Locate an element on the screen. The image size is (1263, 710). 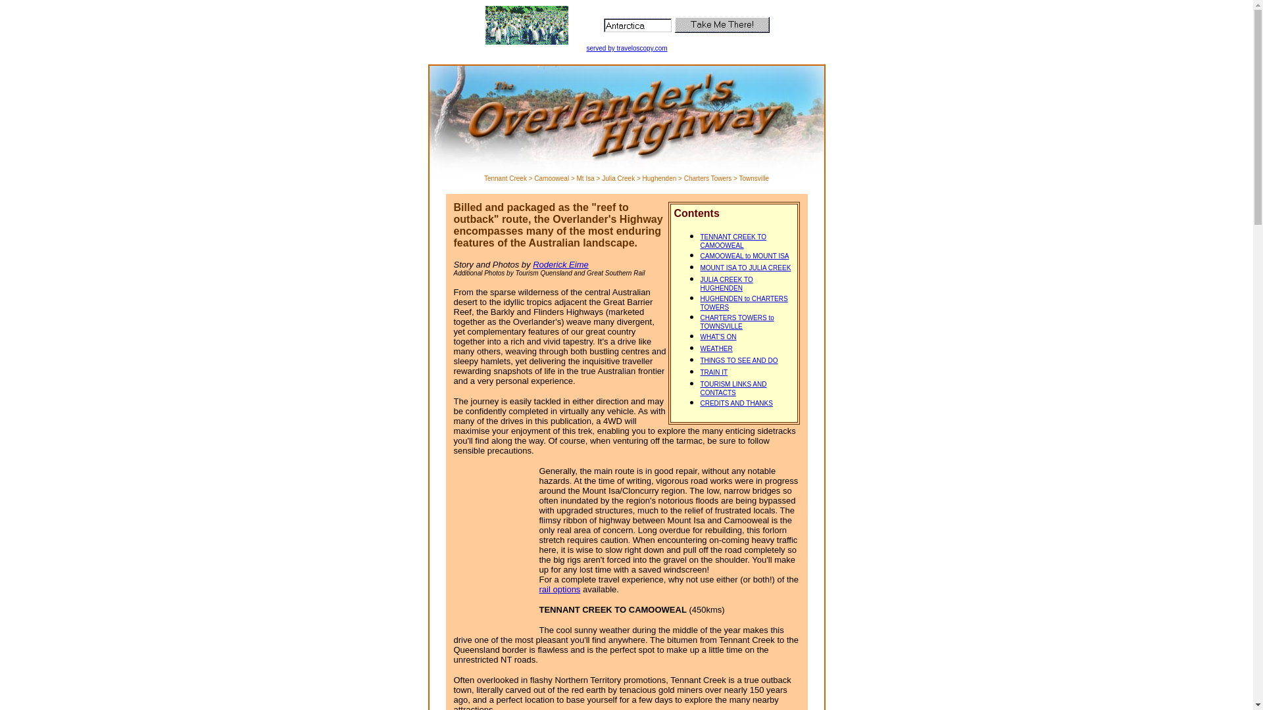
CHARTERS TOWERS to TOWNSVILLE is located at coordinates (737, 322).